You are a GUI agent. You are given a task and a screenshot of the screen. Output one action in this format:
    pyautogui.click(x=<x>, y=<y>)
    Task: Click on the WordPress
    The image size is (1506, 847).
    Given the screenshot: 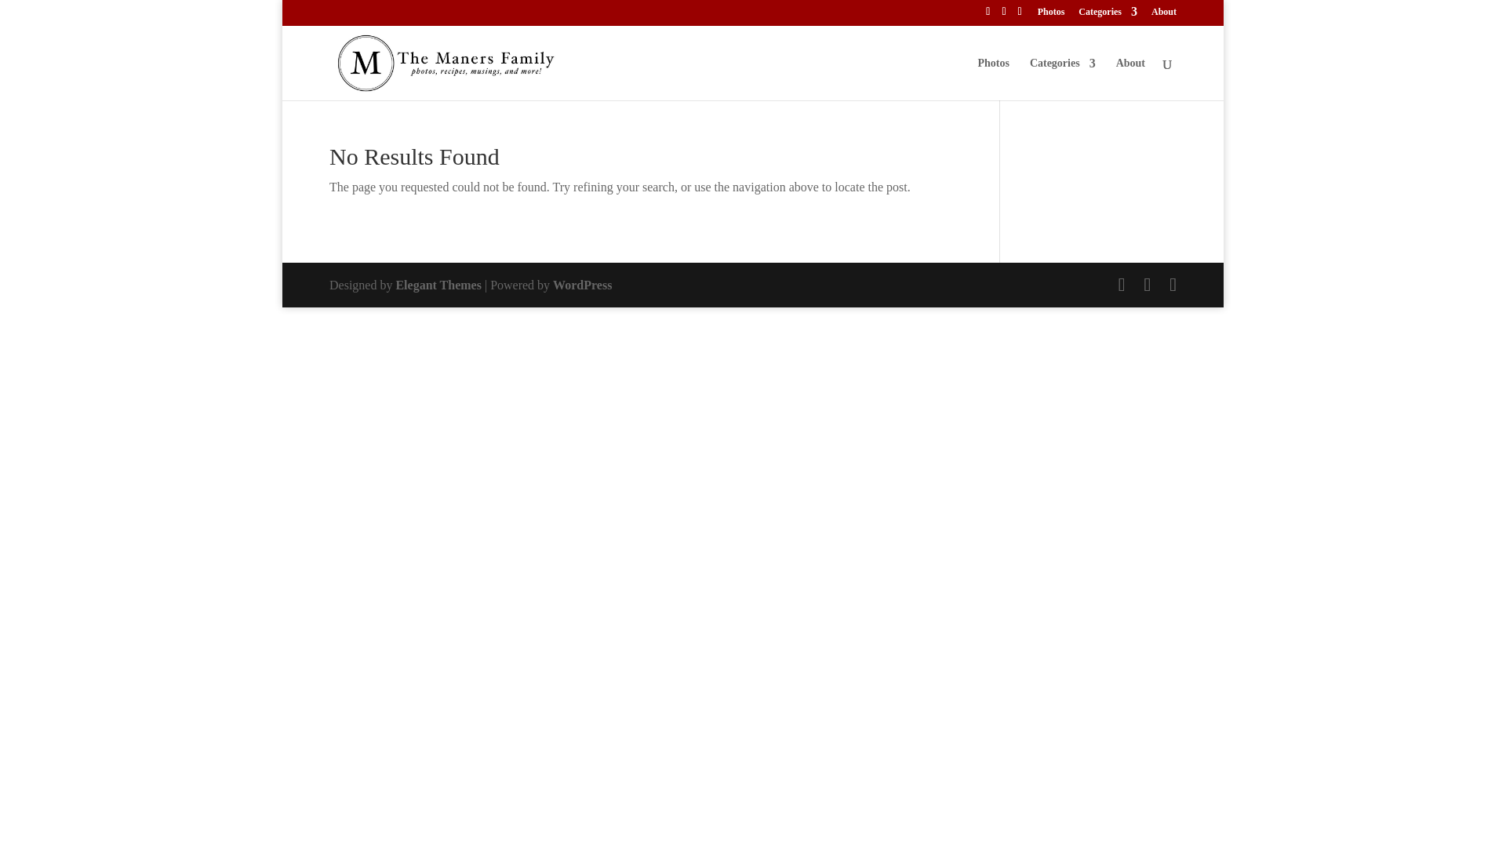 What is the action you would take?
    pyautogui.click(x=582, y=285)
    